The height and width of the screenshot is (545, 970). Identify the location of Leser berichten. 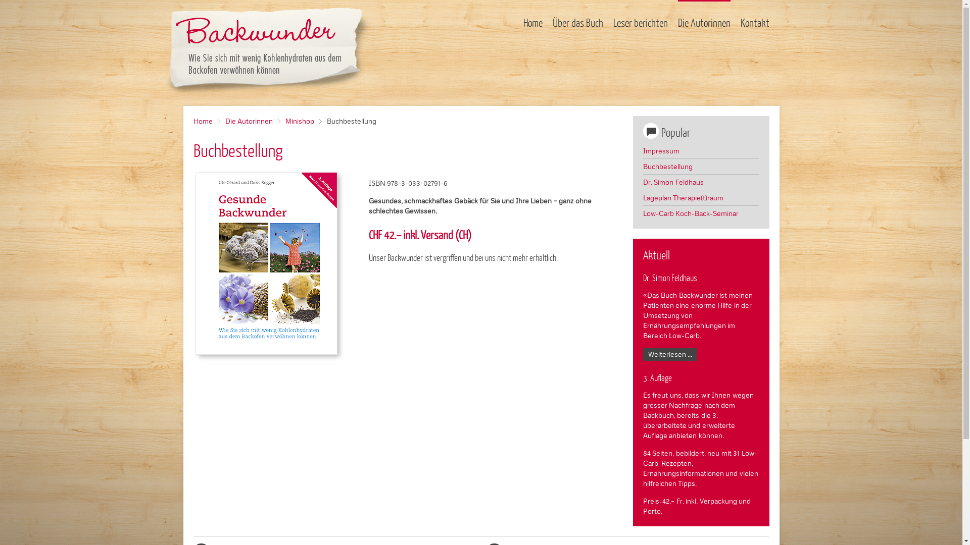
(641, 23).